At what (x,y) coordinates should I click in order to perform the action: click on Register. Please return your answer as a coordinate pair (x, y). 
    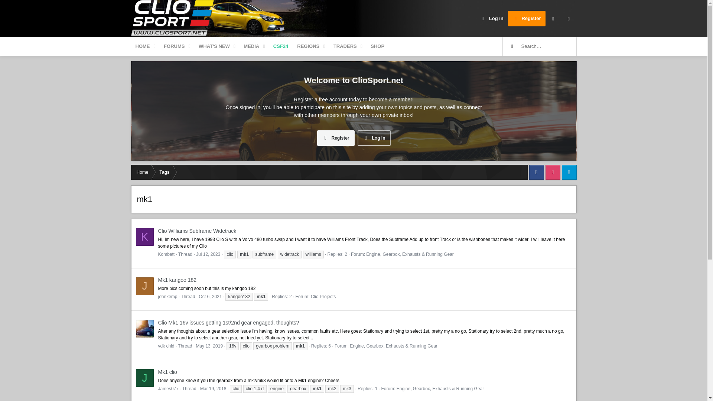
    Looking at the image, I should click on (527, 19).